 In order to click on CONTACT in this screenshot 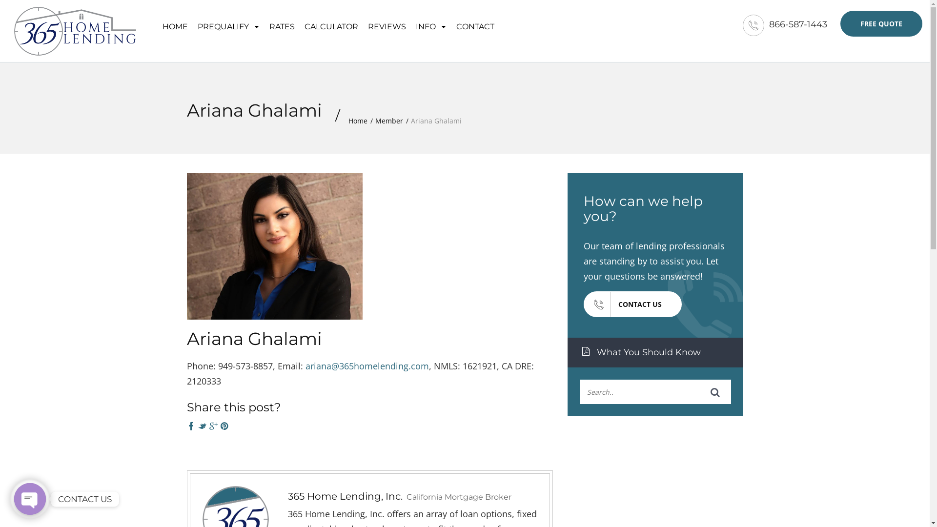, I will do `click(475, 25)`.